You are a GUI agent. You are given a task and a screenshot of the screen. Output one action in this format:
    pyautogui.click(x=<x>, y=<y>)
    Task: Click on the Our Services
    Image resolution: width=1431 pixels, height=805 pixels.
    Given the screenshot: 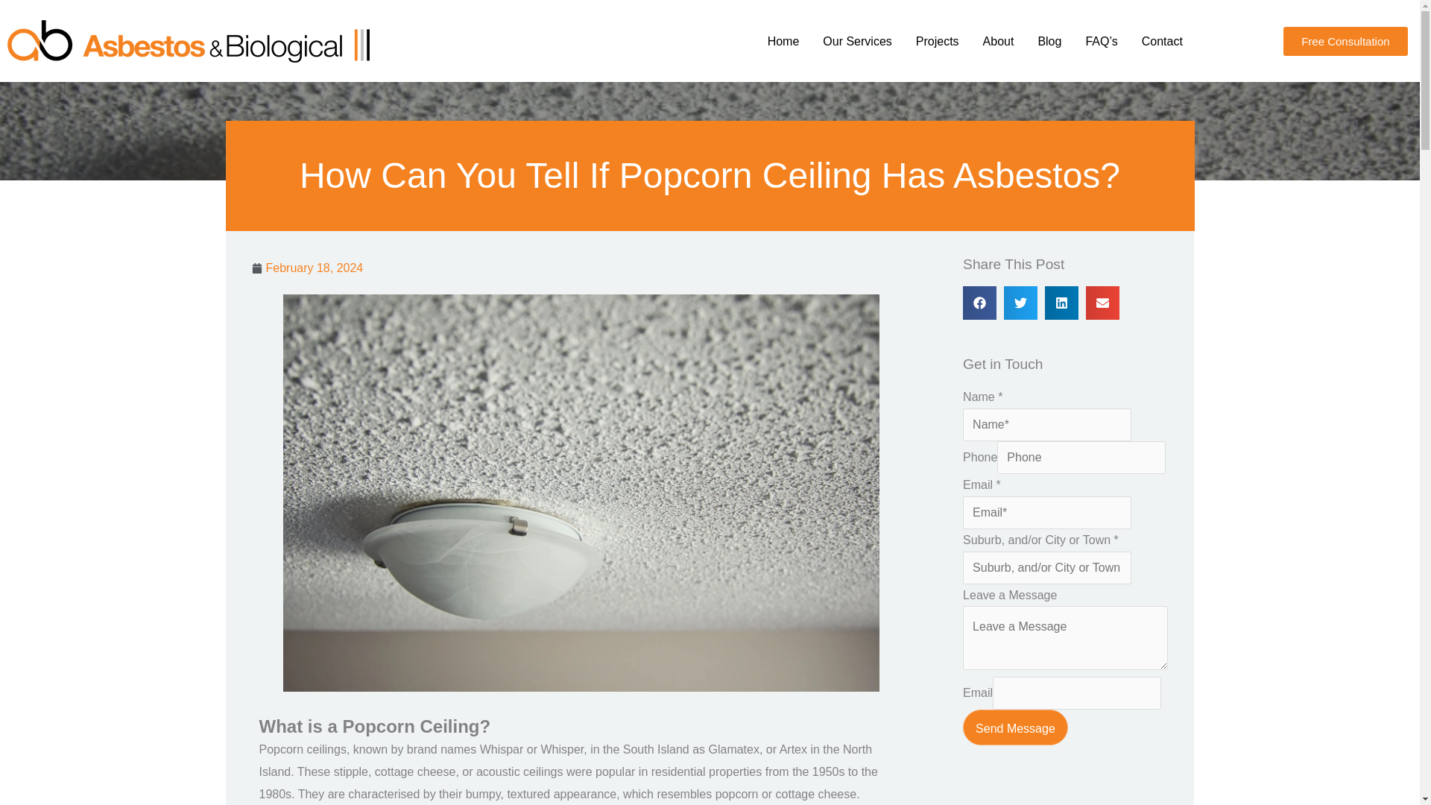 What is the action you would take?
    pyautogui.click(x=857, y=42)
    